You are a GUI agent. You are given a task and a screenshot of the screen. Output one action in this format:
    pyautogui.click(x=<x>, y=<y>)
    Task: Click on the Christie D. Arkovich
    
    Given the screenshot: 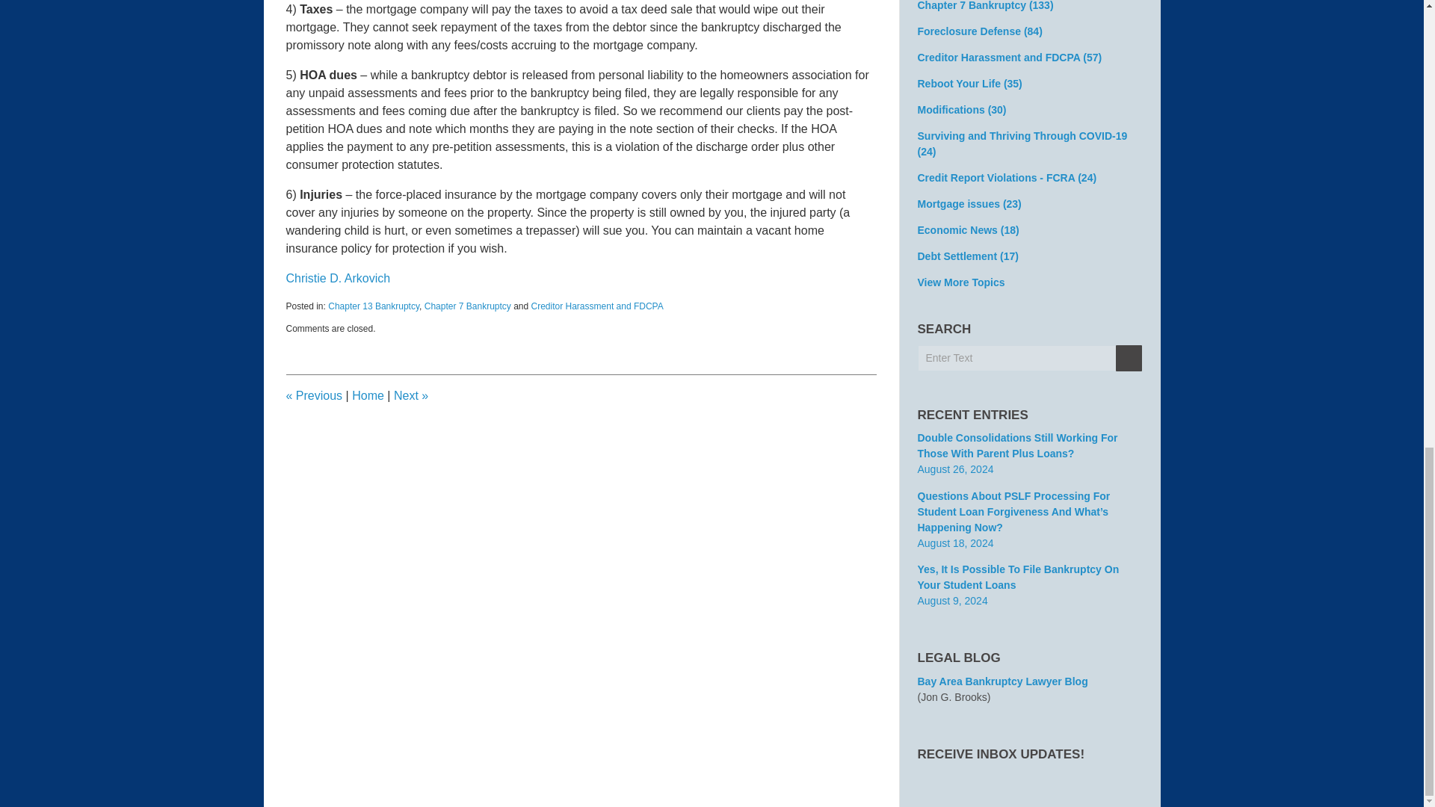 What is the action you would take?
    pyautogui.click(x=338, y=278)
    